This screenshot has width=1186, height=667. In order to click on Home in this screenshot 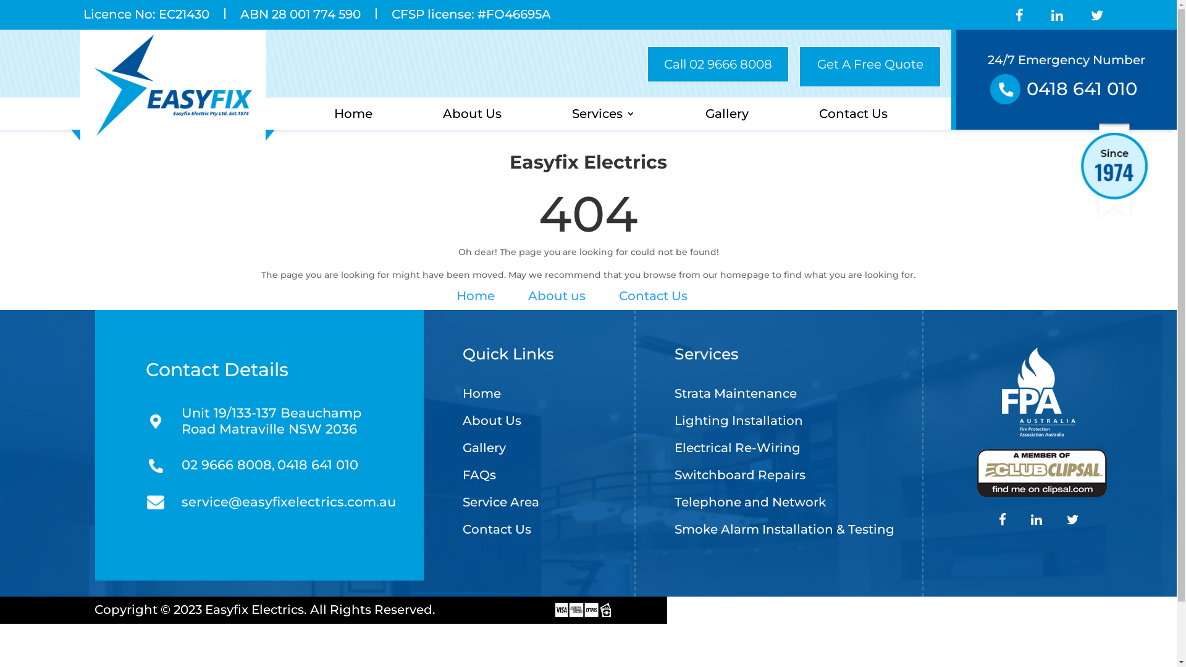, I will do `click(353, 116)`.